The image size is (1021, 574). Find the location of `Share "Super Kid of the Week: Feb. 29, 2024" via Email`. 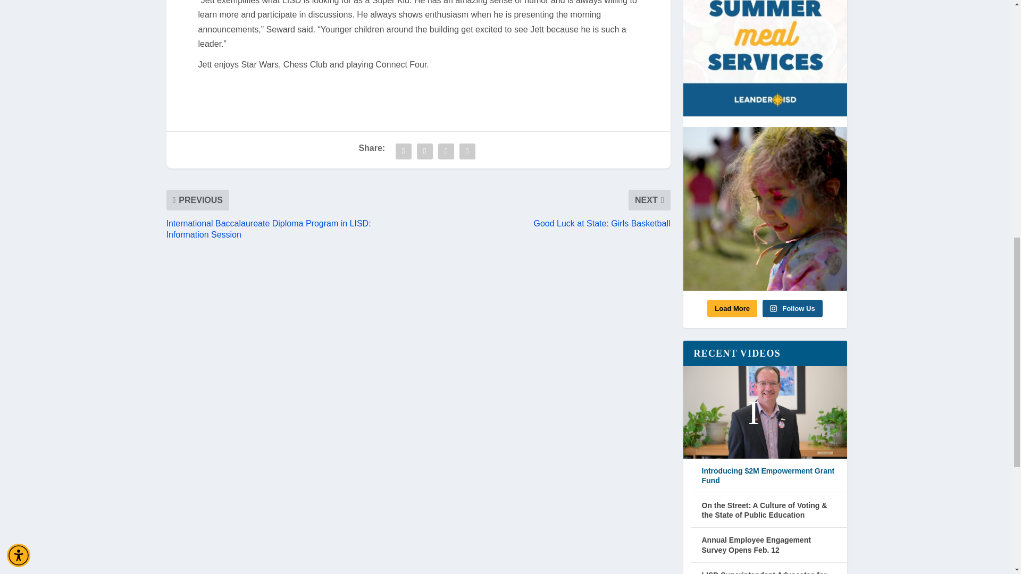

Share "Super Kid of the Week: Feb. 29, 2024" via Email is located at coordinates (446, 151).